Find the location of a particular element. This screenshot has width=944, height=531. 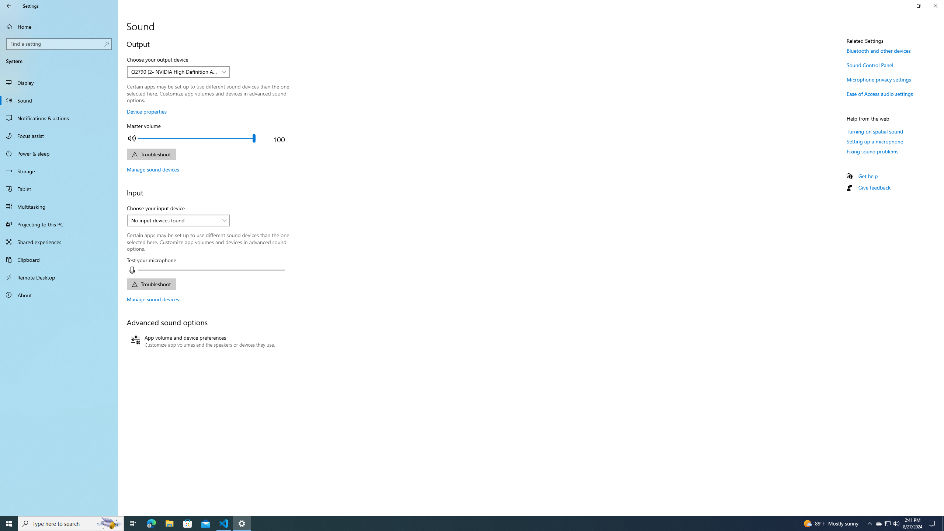

No input devices found is located at coordinates (174, 220).